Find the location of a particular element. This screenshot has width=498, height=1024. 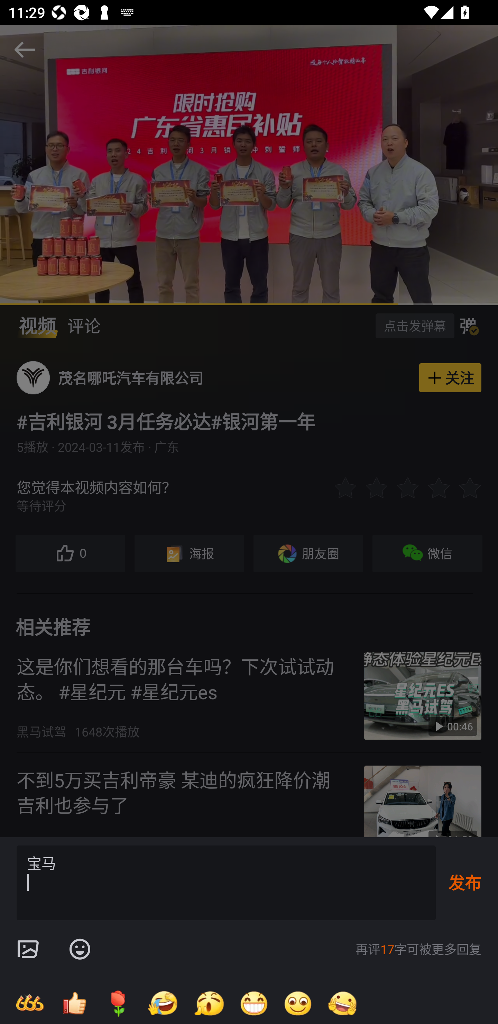

发布 is located at coordinates (465, 883).